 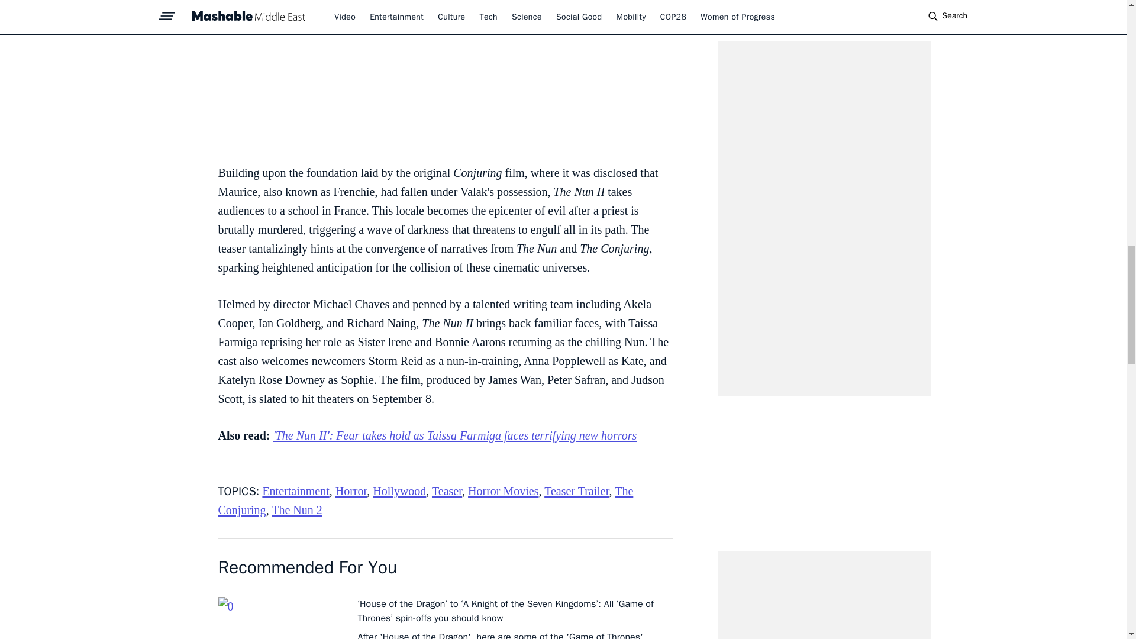 I want to click on Entertainment, so click(x=296, y=491).